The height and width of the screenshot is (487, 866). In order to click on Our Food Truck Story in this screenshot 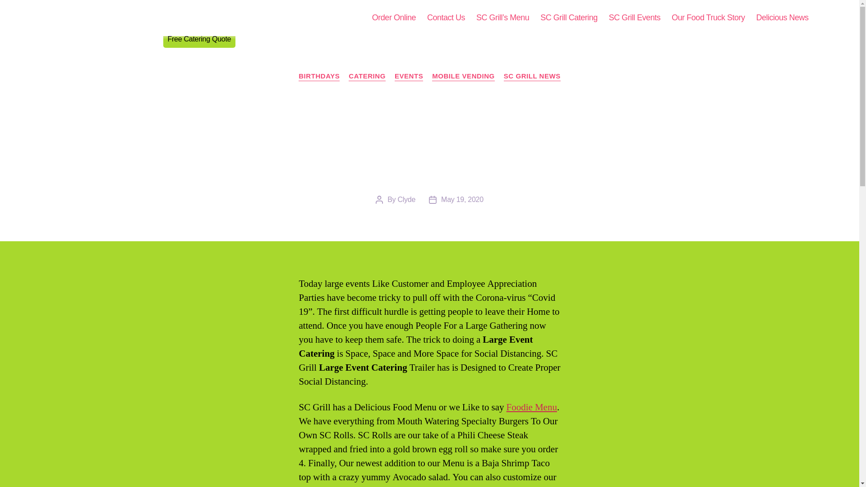, I will do `click(708, 18)`.